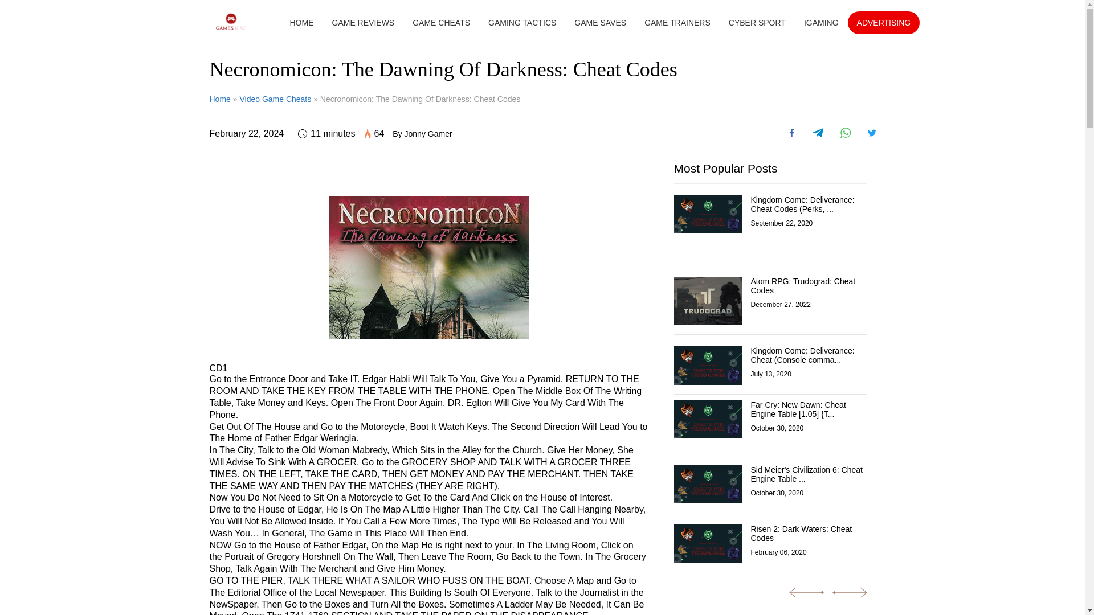  I want to click on GAME TRAINERS, so click(677, 23).